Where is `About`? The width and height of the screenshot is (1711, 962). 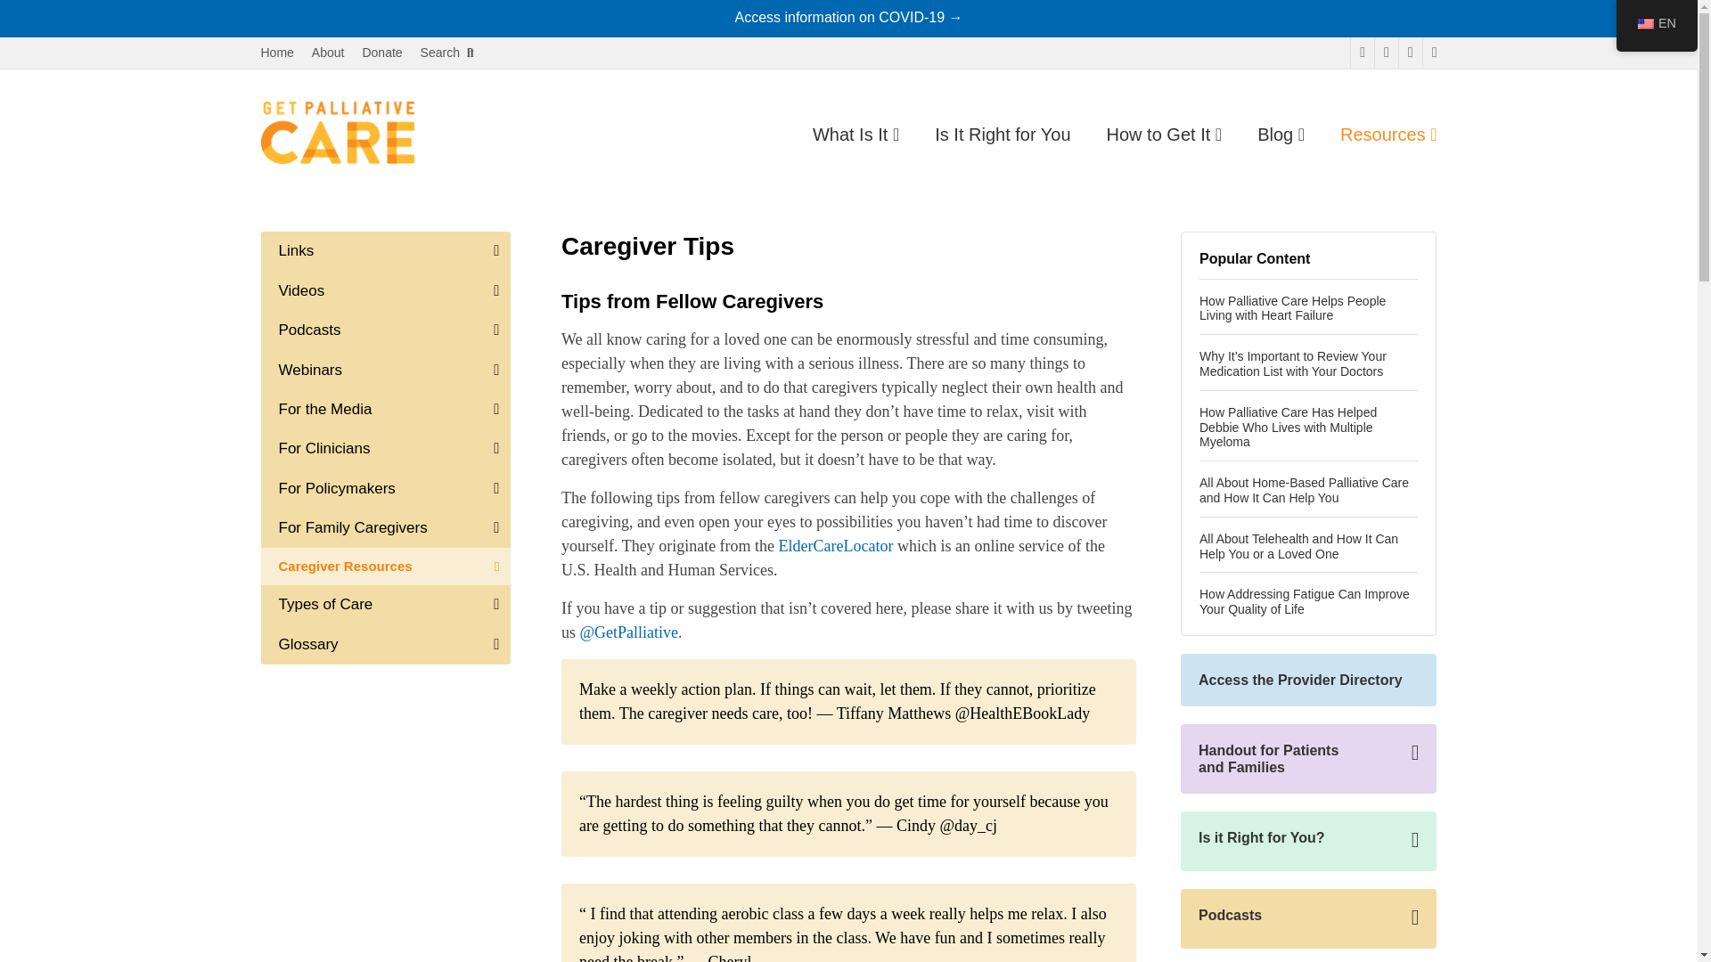 About is located at coordinates (328, 53).